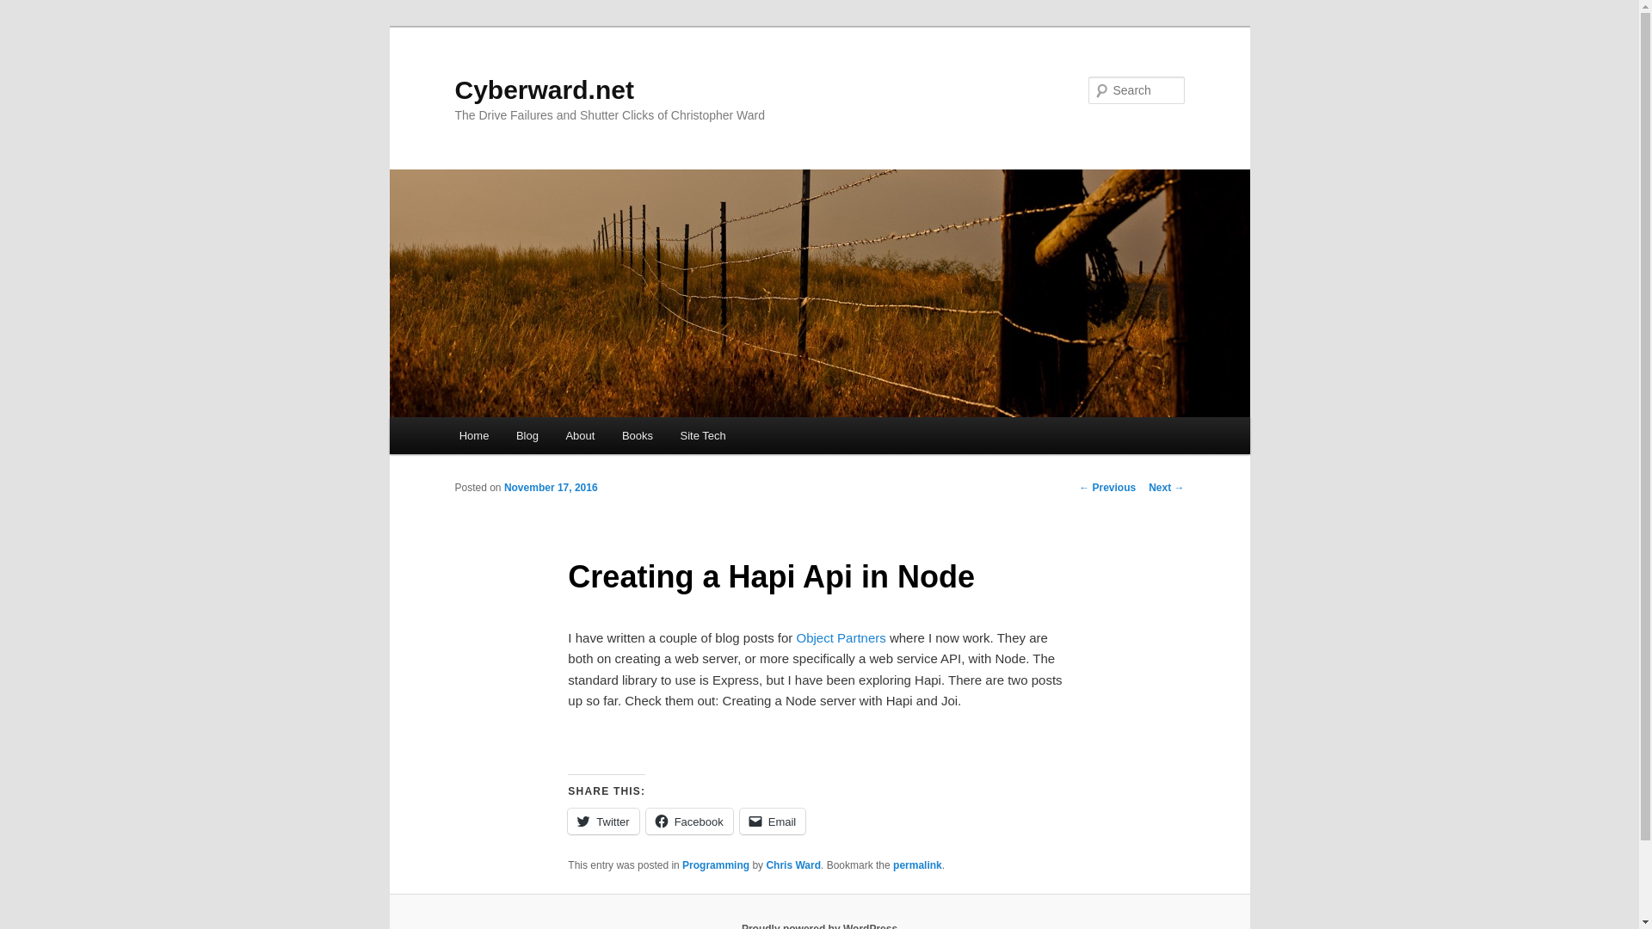  I want to click on Click to share on Facebook, so click(689, 821).